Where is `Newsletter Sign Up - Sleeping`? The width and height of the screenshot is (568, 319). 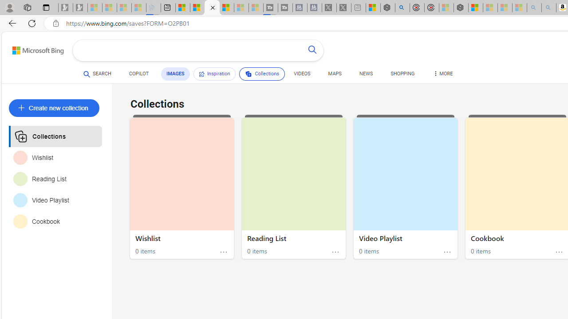 Newsletter Sign Up - Sleeping is located at coordinates (80, 8).